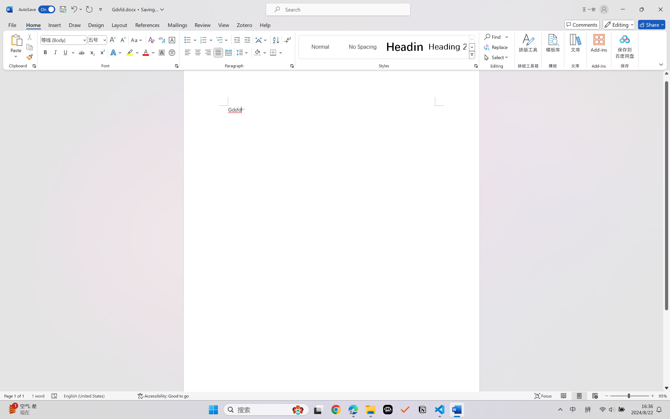 This screenshot has width=670, height=419. Describe the element at coordinates (146, 52) in the screenshot. I see `Font Color Red` at that location.